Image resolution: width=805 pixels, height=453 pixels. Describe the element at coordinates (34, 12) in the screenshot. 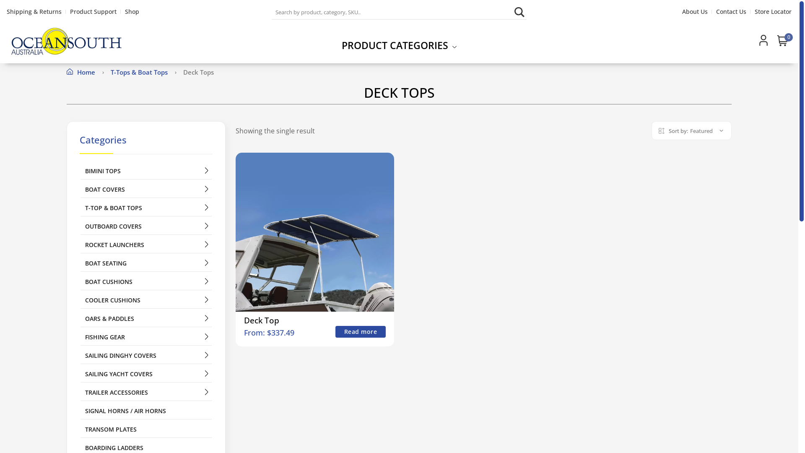

I see `Shipping & Returns` at that location.